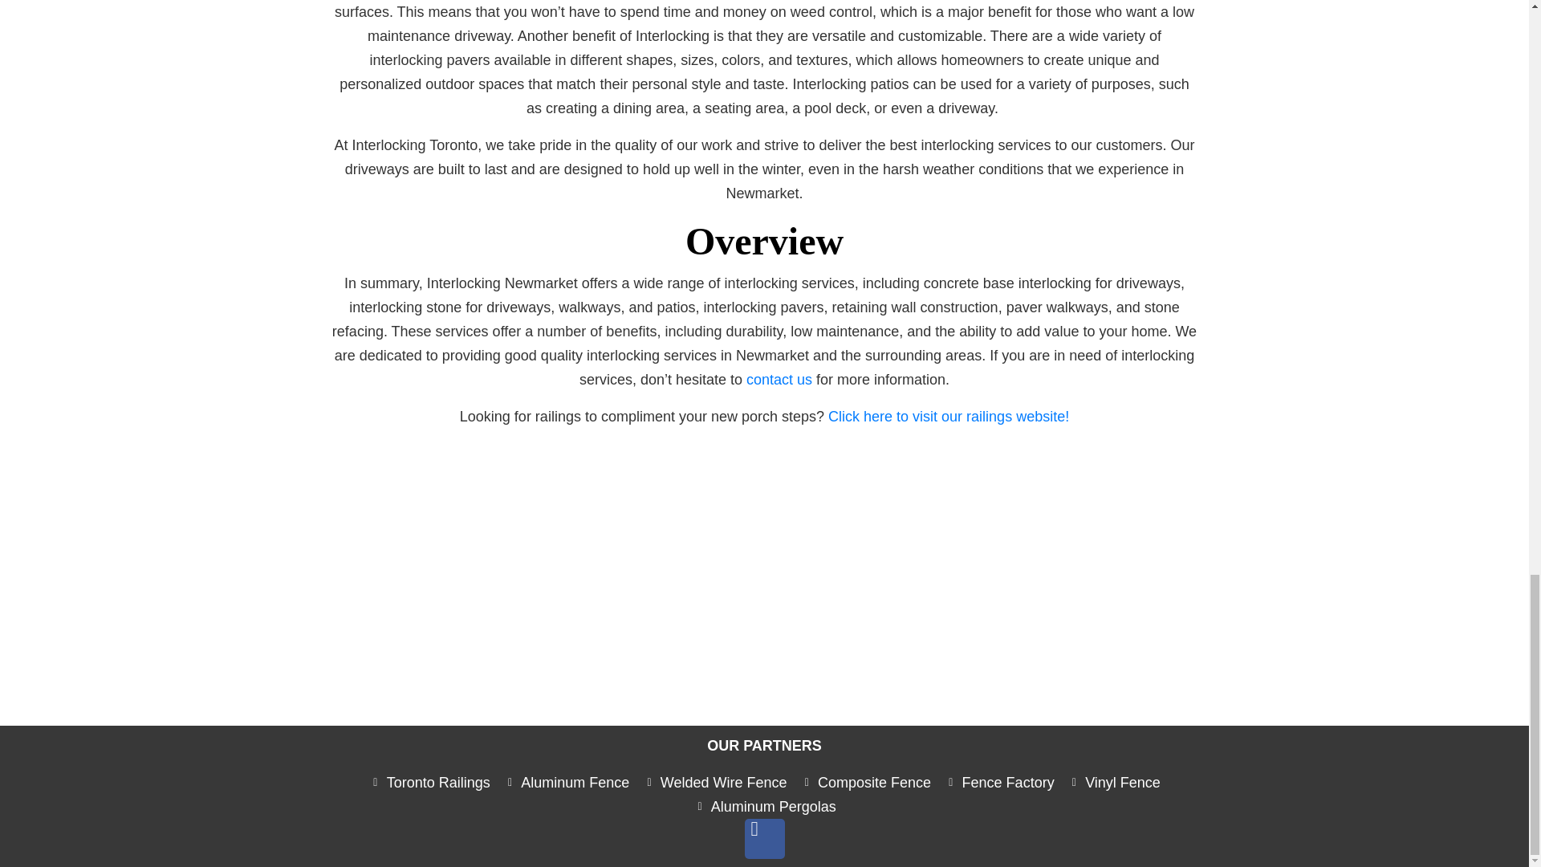 The image size is (1541, 867). What do you see at coordinates (779, 379) in the screenshot?
I see `contact us` at bounding box center [779, 379].